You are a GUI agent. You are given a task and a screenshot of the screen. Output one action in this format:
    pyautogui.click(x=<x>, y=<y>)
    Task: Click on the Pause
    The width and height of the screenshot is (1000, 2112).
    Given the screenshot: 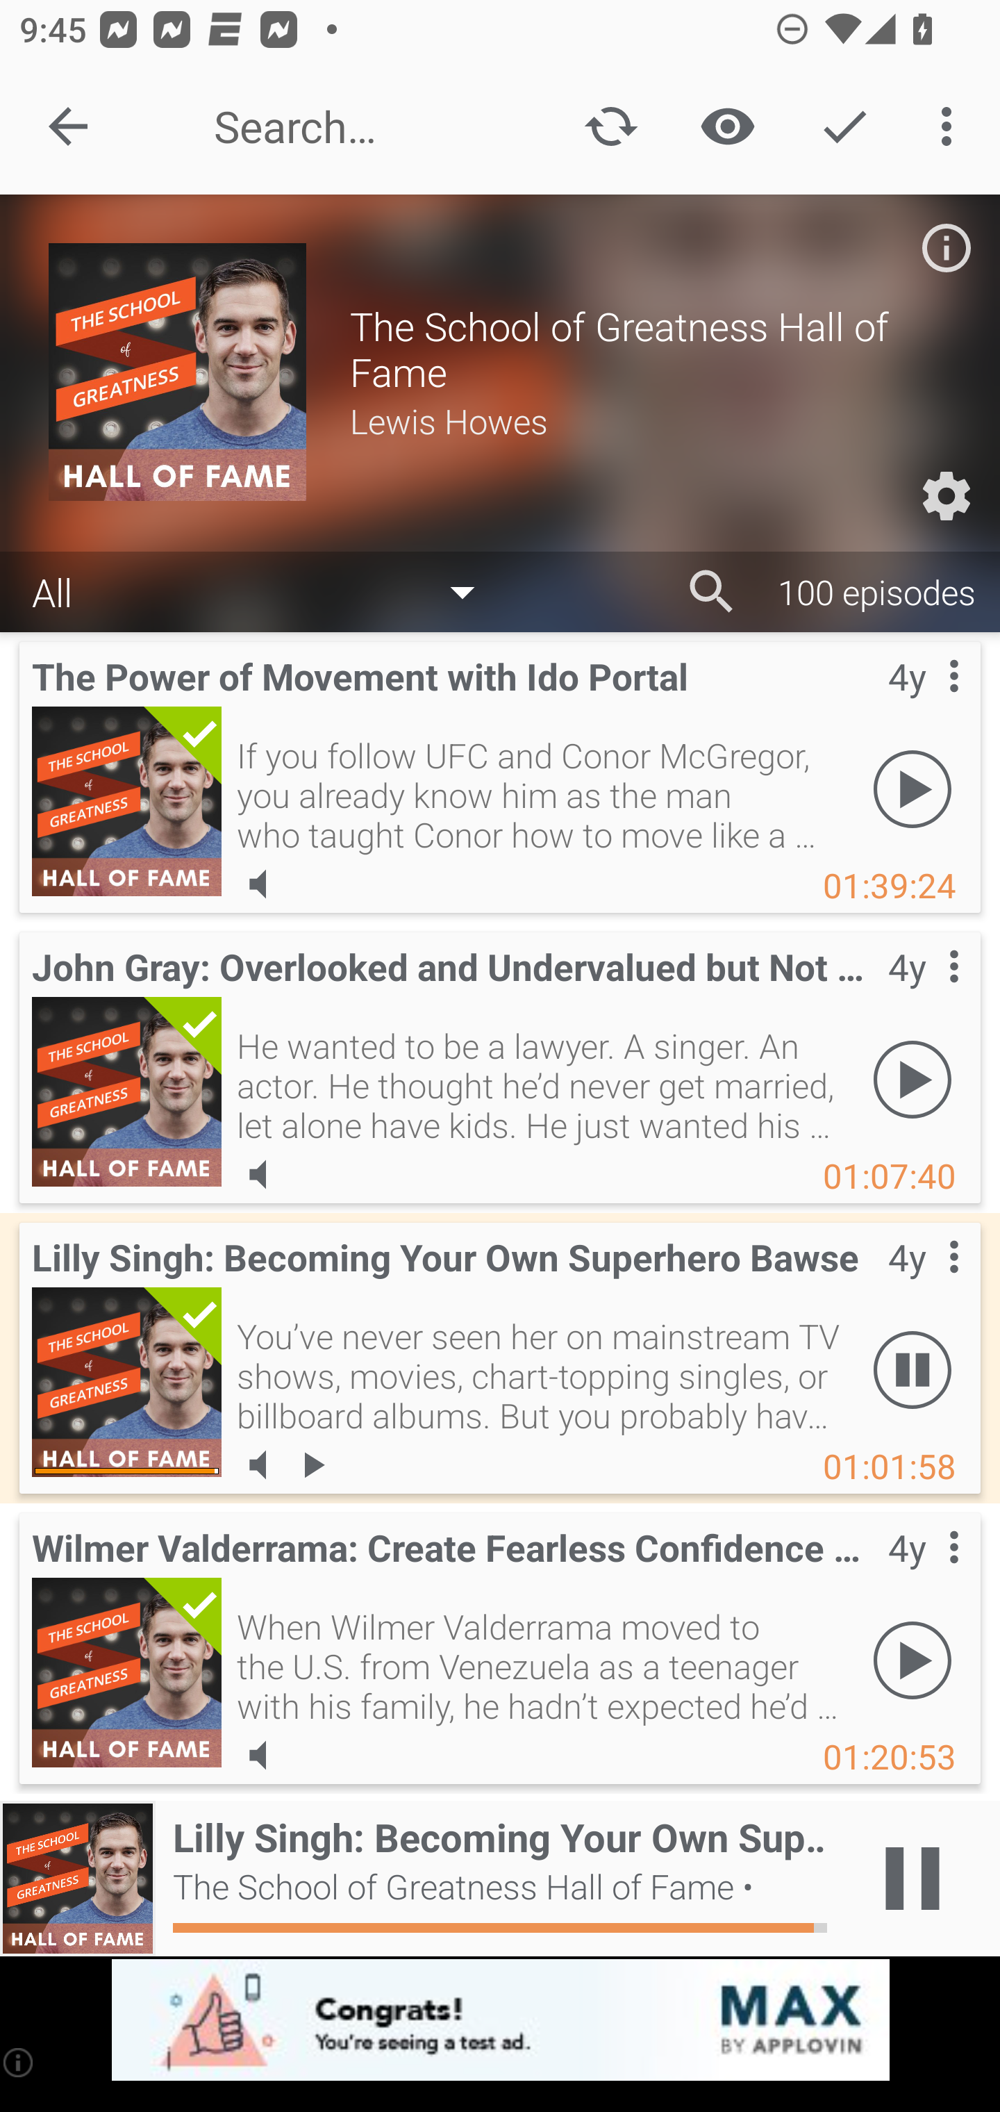 What is the action you would take?
    pyautogui.click(x=912, y=1369)
    